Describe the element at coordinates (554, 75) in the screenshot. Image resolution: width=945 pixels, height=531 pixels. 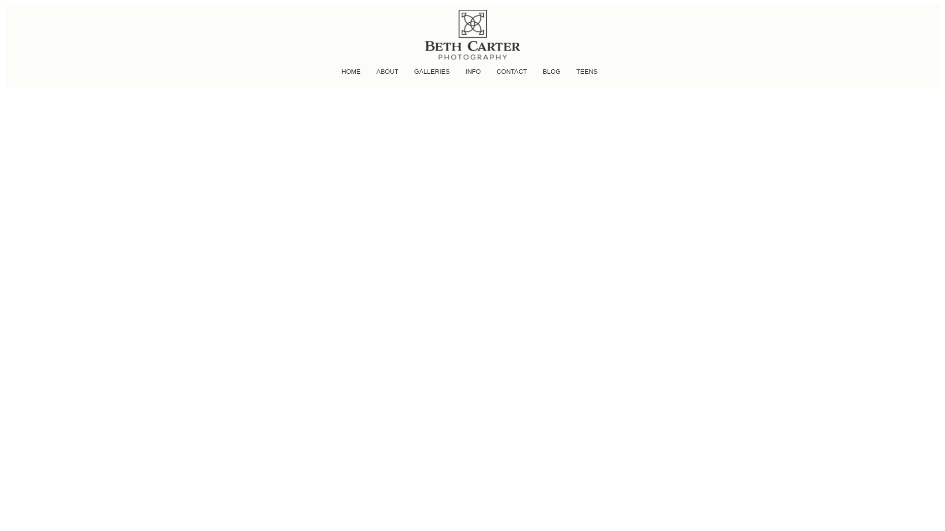
I see `BLOG` at that location.